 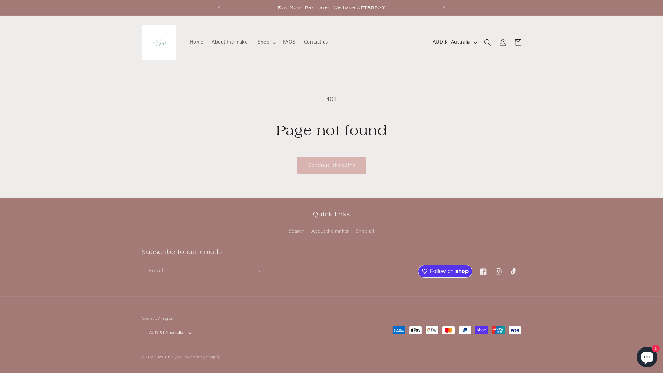 What do you see at coordinates (201, 357) in the screenshot?
I see `Powered by Shopify` at bounding box center [201, 357].